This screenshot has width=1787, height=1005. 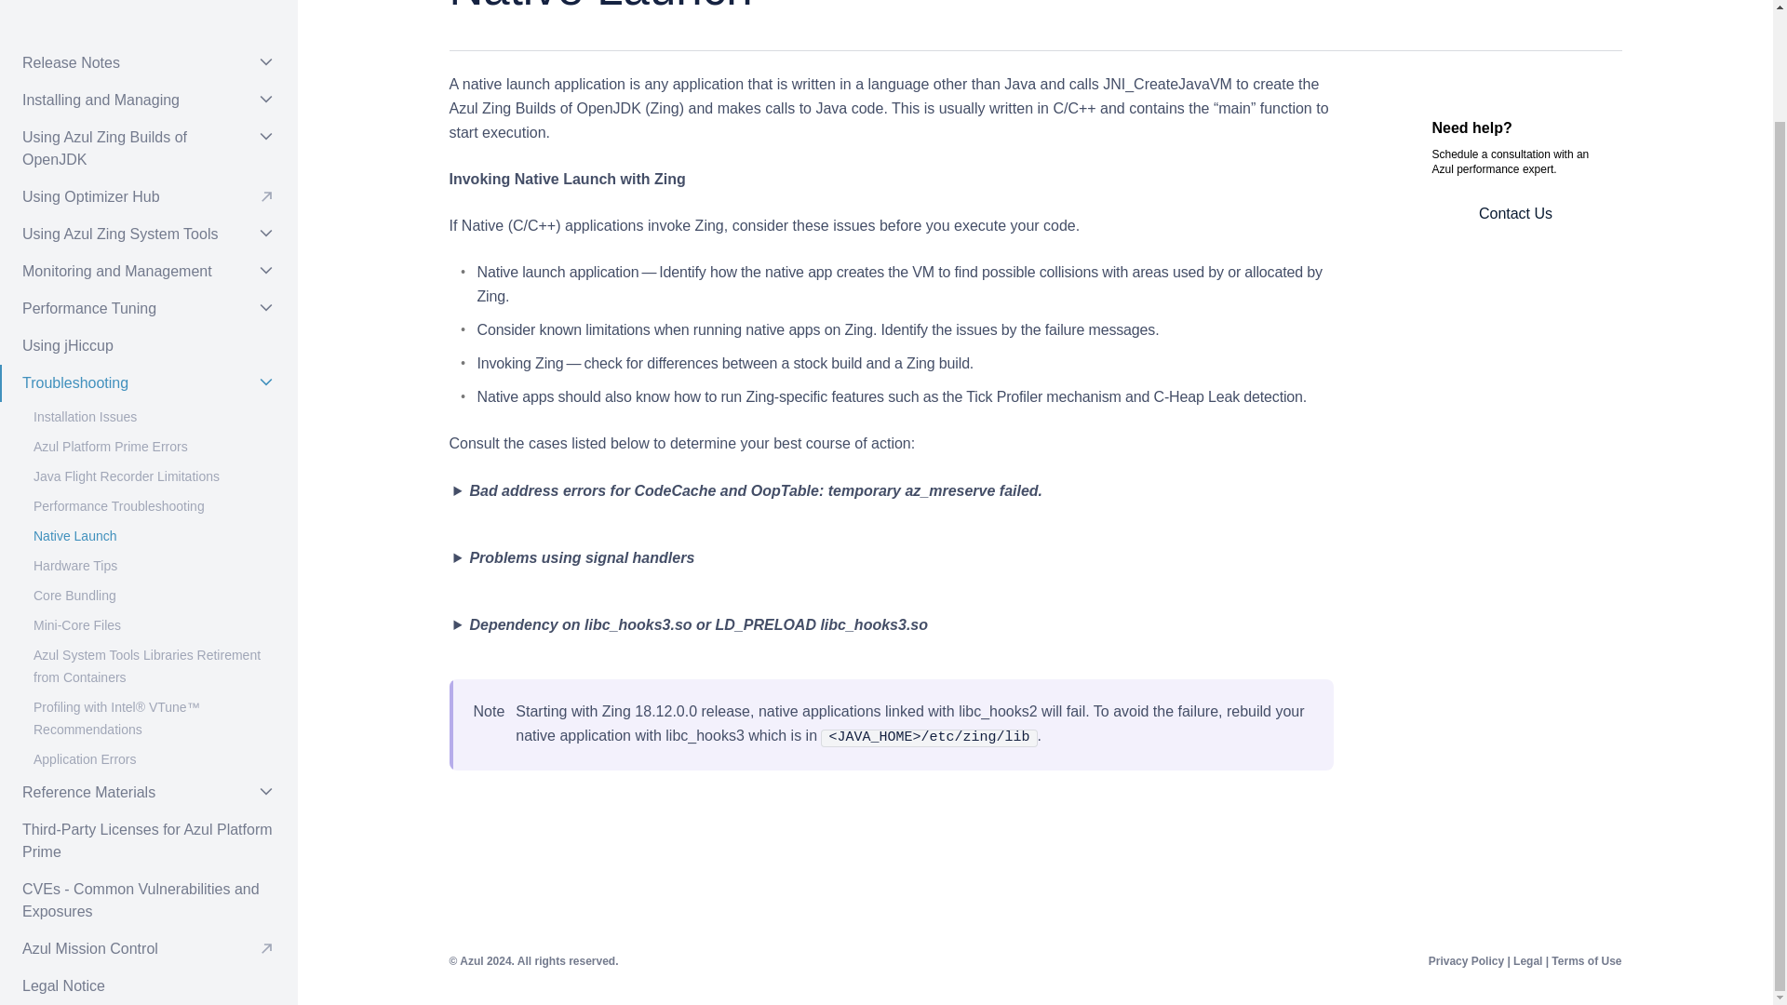 What do you see at coordinates (149, 100) in the screenshot?
I see `Installing and Managing` at bounding box center [149, 100].